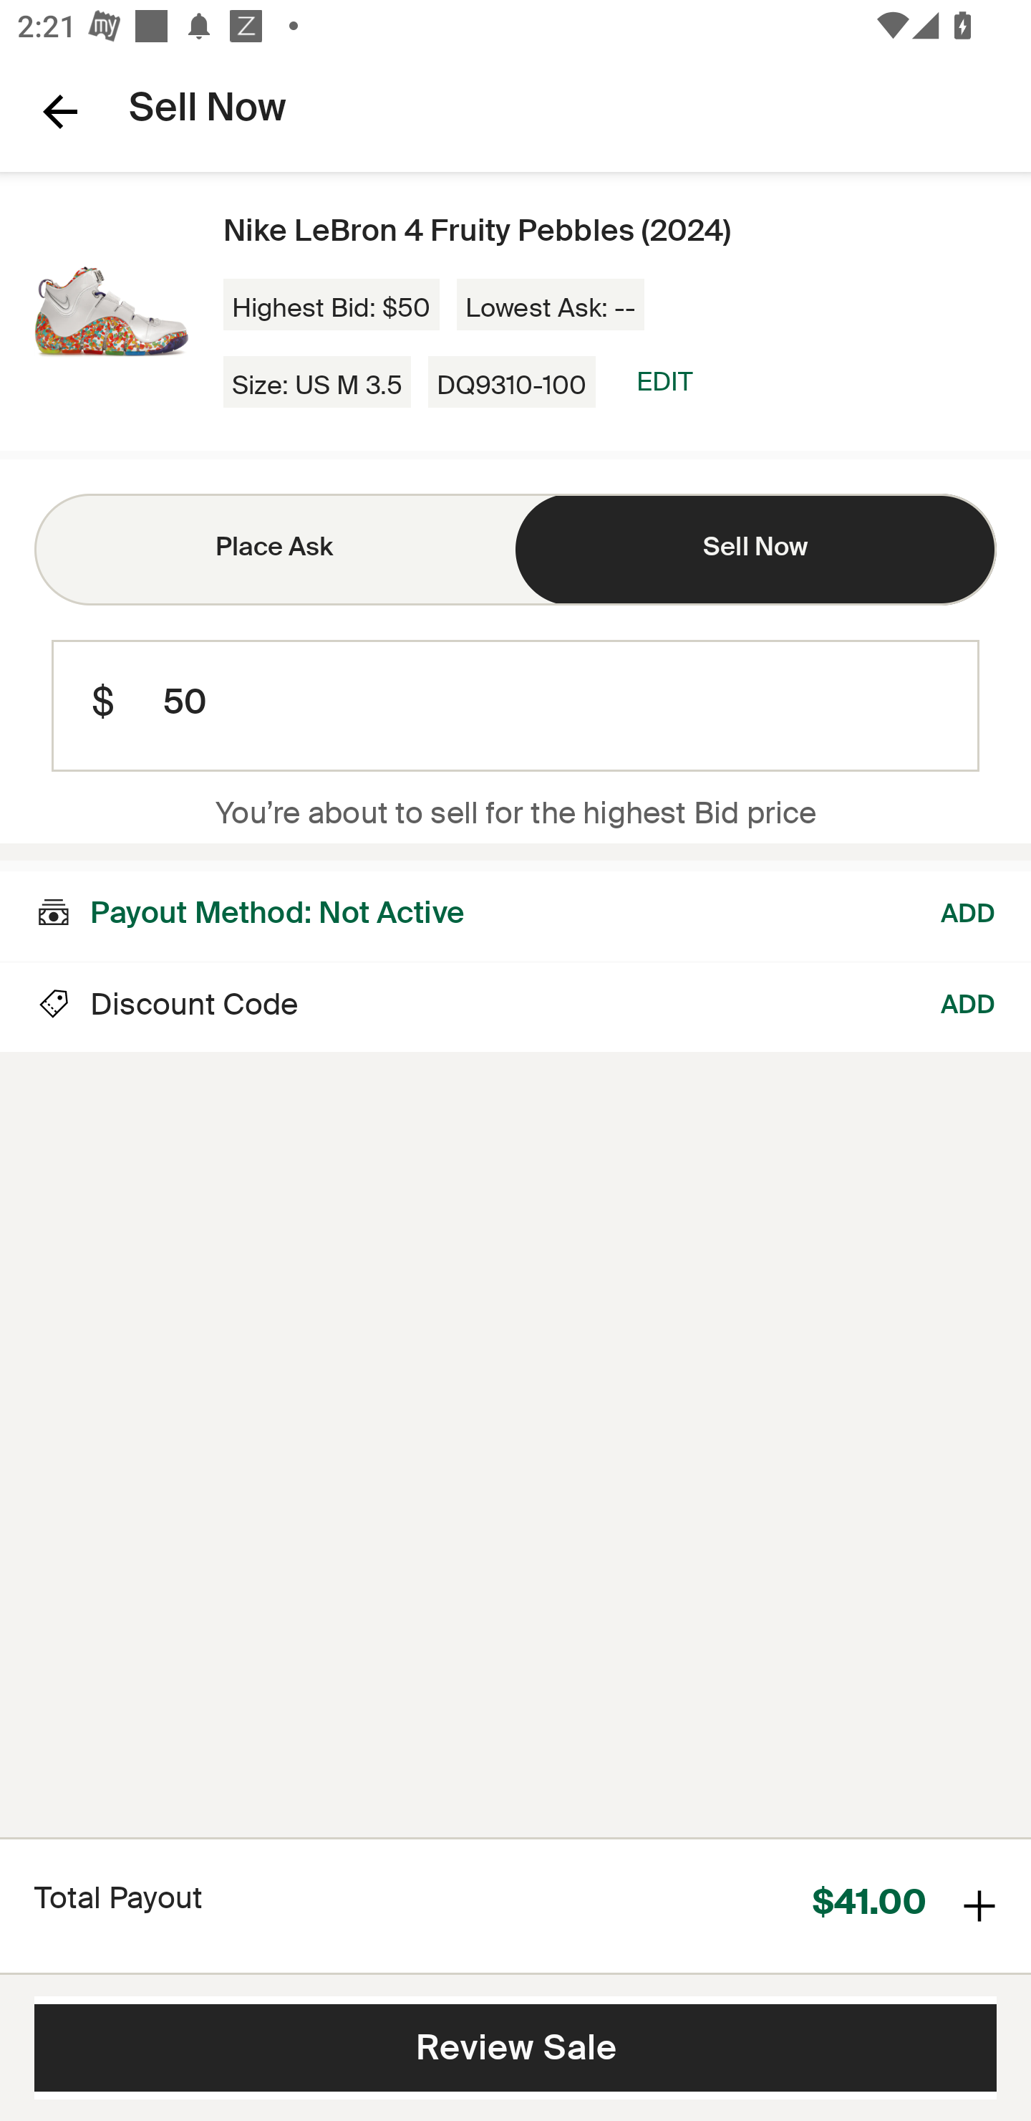 Image resolution: width=1031 pixels, height=2121 pixels. What do you see at coordinates (969, 1007) in the screenshot?
I see `ADD` at bounding box center [969, 1007].